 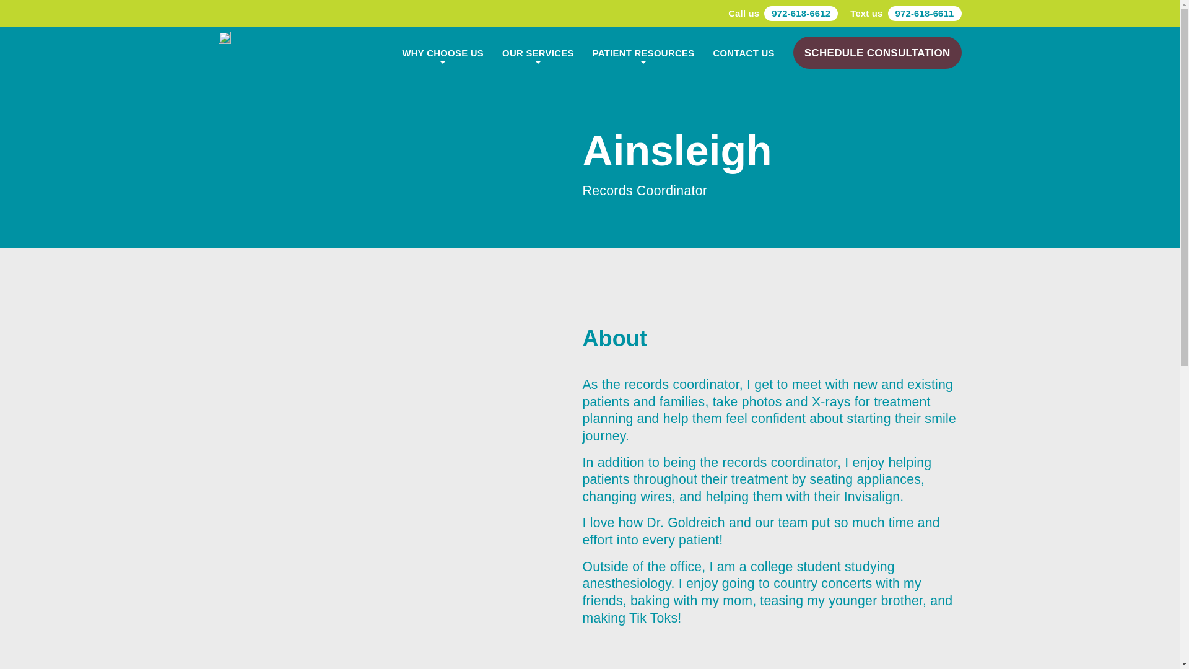 I want to click on 972-618-6611, so click(x=925, y=13).